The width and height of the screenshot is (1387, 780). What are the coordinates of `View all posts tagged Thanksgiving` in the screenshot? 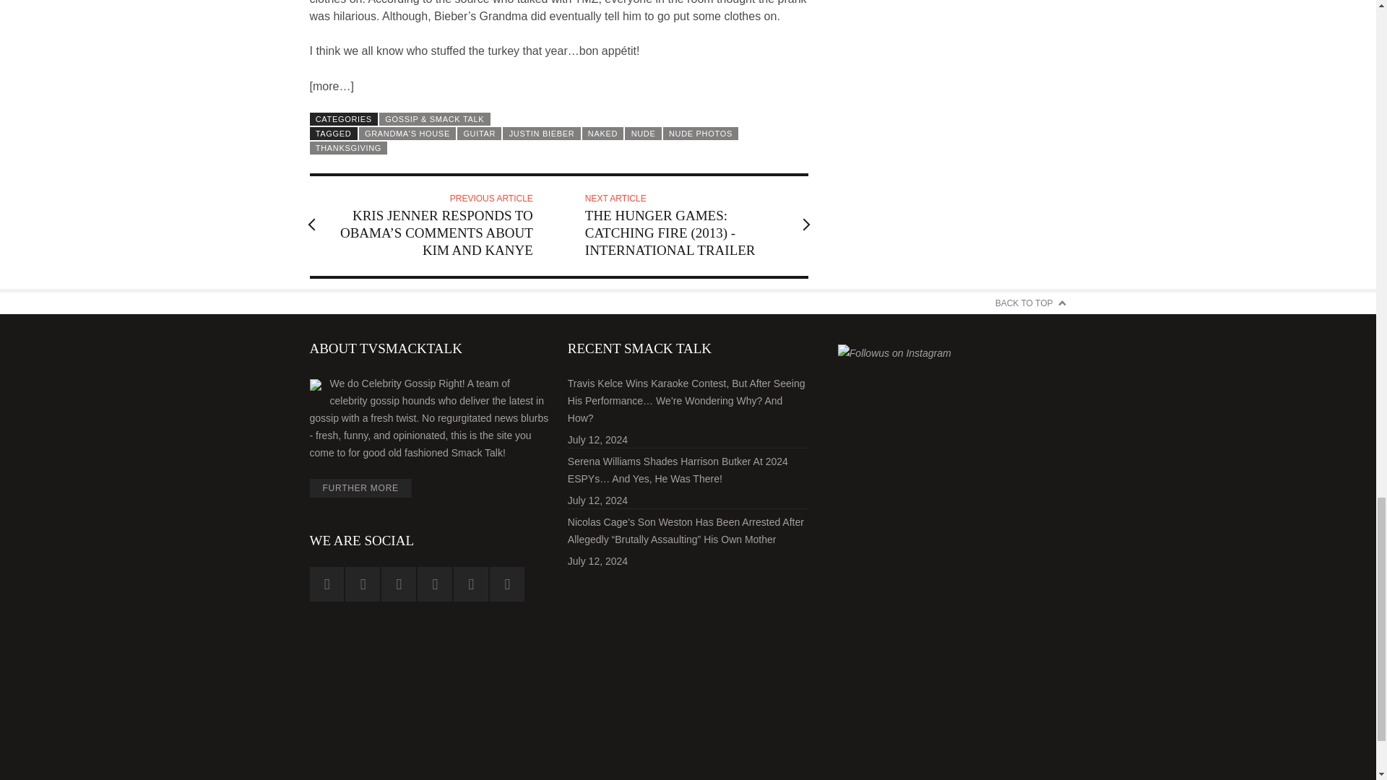 It's located at (348, 147).